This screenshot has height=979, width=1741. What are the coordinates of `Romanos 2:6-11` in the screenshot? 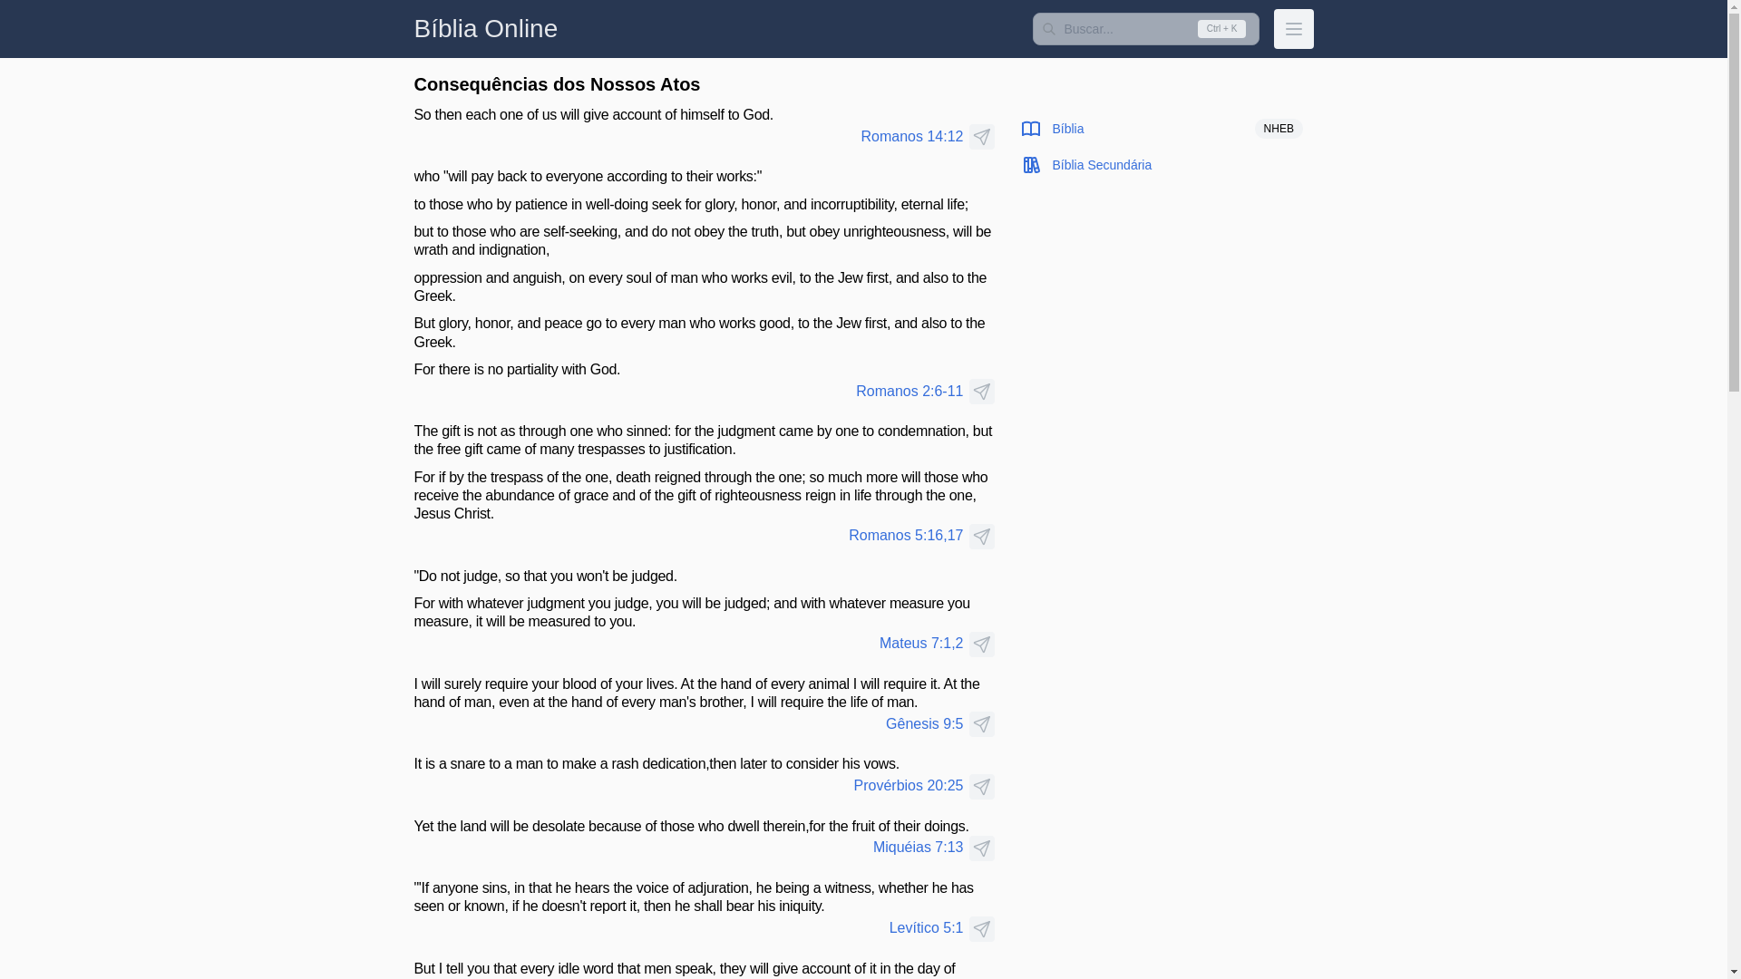 It's located at (687, 392).